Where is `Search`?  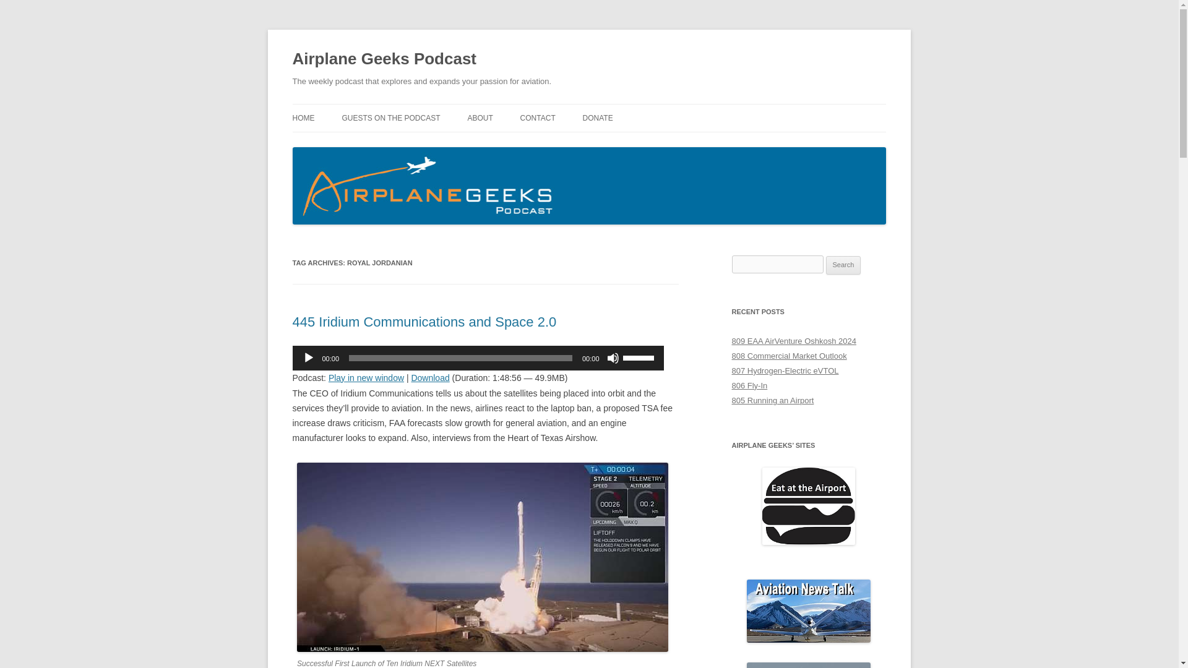 Search is located at coordinates (843, 265).